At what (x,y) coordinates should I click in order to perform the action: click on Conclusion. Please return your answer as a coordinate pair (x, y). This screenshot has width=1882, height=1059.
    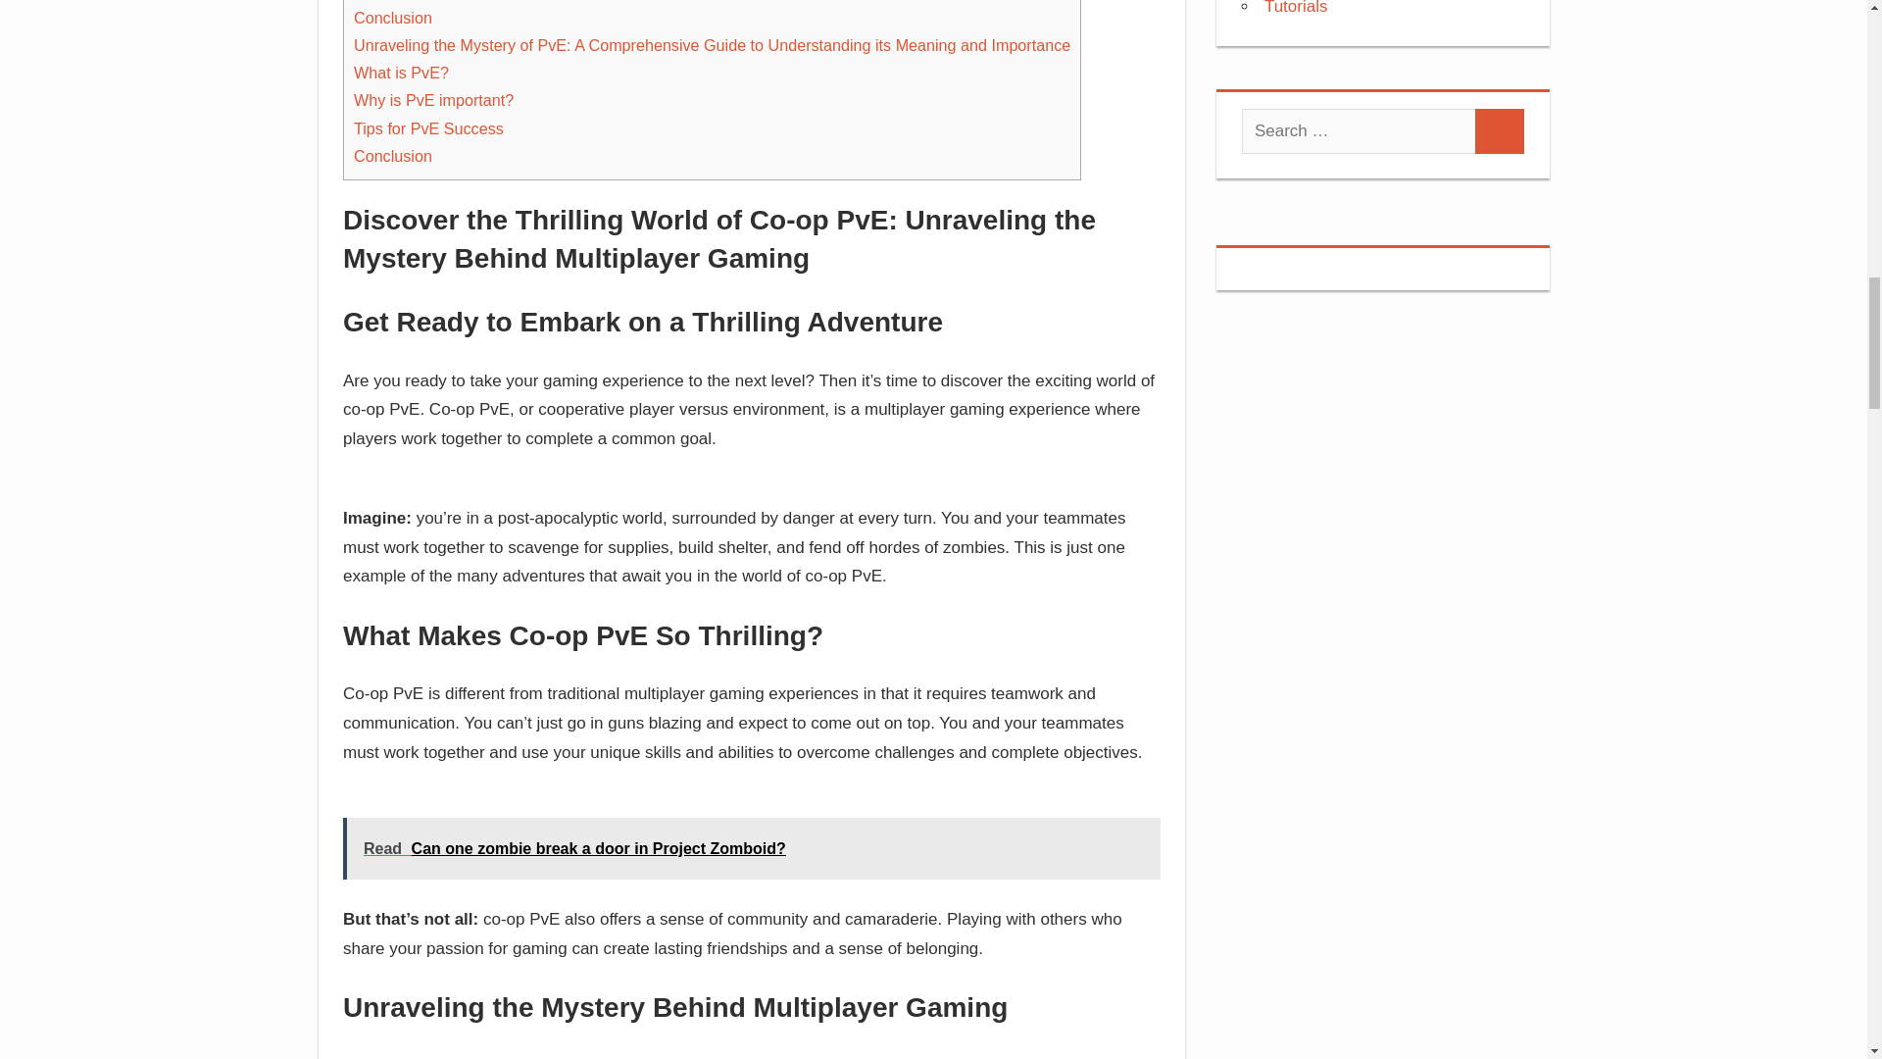
    Looking at the image, I should click on (392, 18).